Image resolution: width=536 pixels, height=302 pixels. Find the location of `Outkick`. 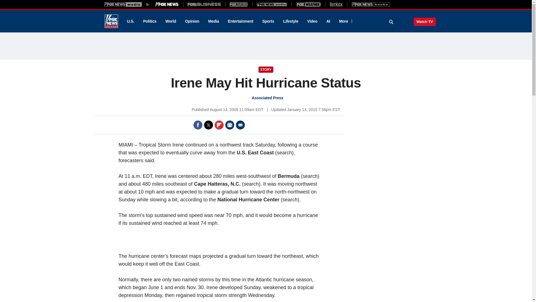

Outkick is located at coordinates (336, 4).